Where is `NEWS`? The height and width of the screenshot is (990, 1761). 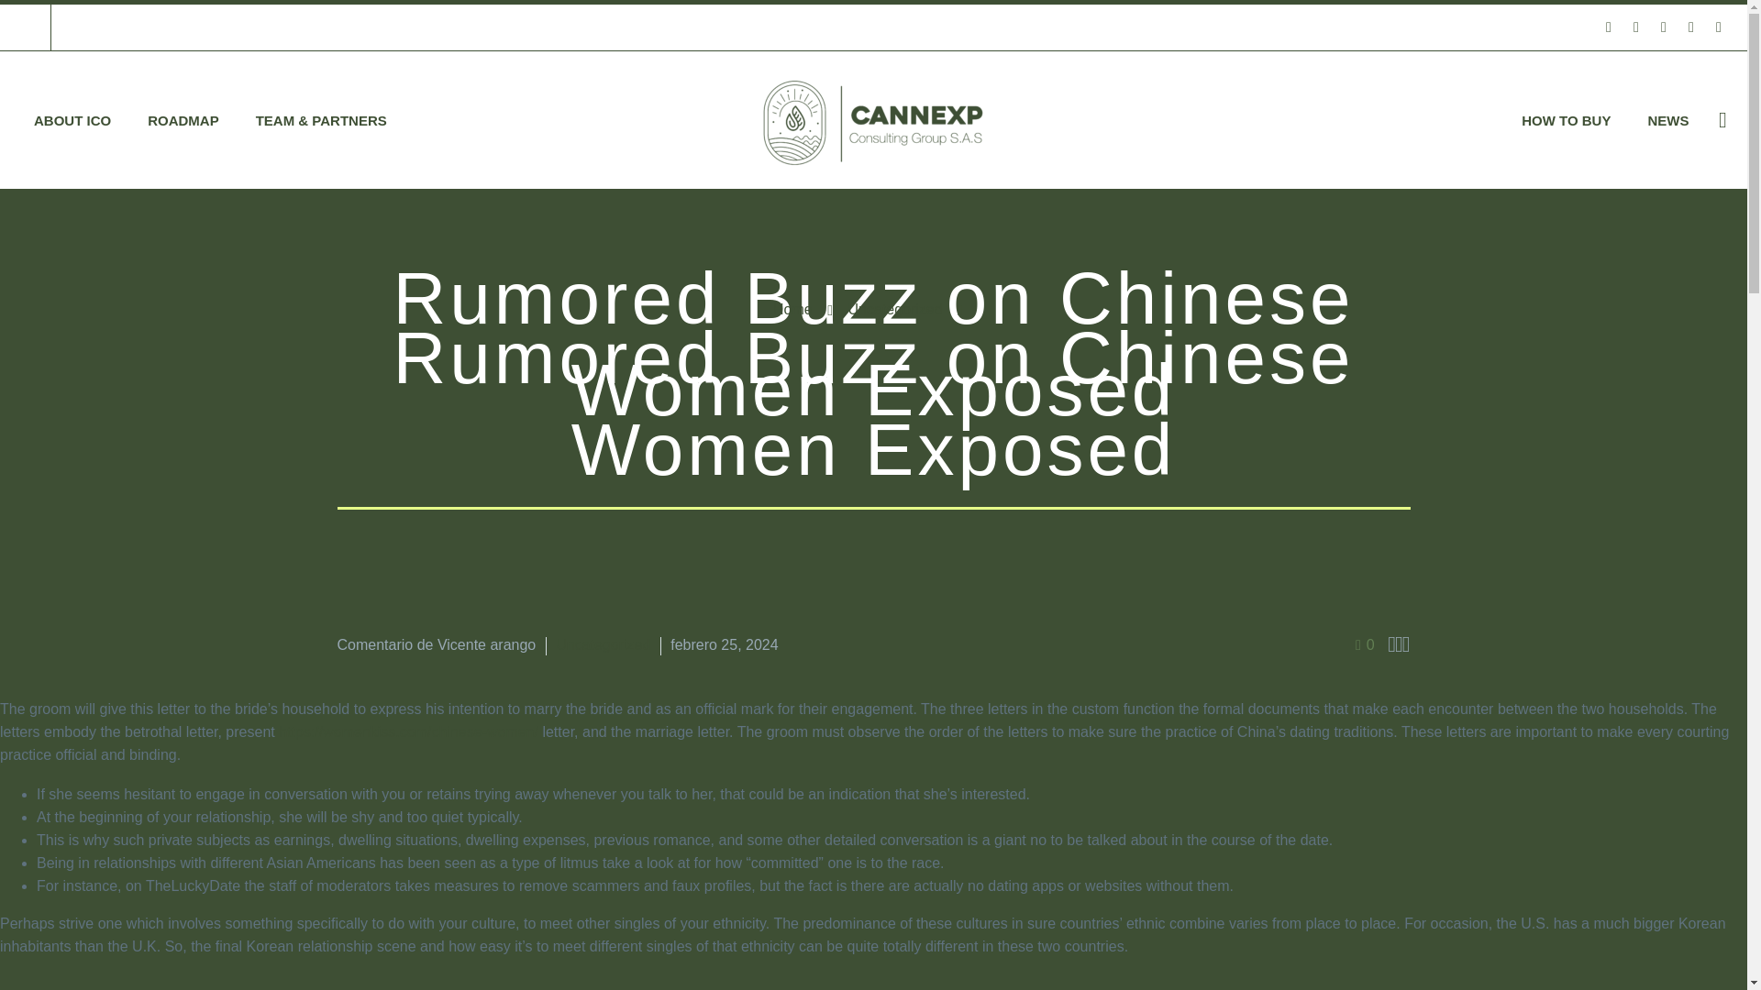 NEWS is located at coordinates (1667, 121).